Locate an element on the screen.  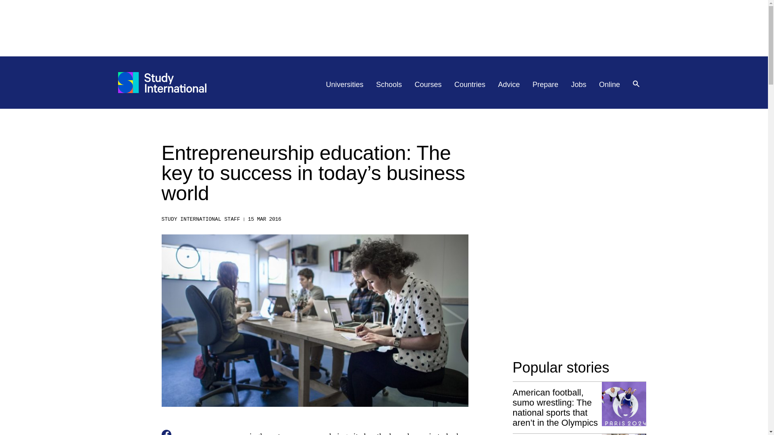
Jobs is located at coordinates (579, 85).